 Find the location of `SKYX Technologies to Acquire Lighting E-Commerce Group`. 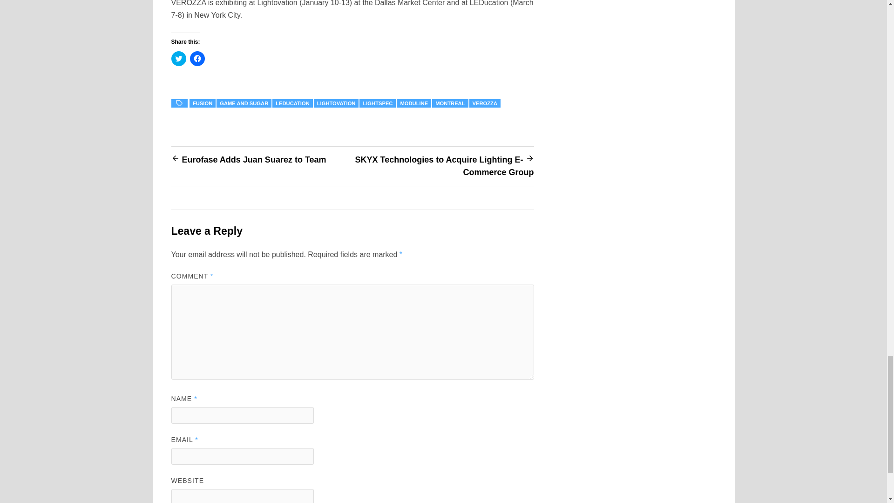

SKYX Technologies to Acquire Lighting E-Commerce Group is located at coordinates (444, 166).